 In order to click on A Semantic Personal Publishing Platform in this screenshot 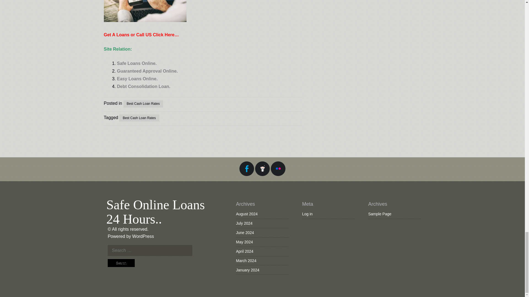, I will do `click(143, 237)`.